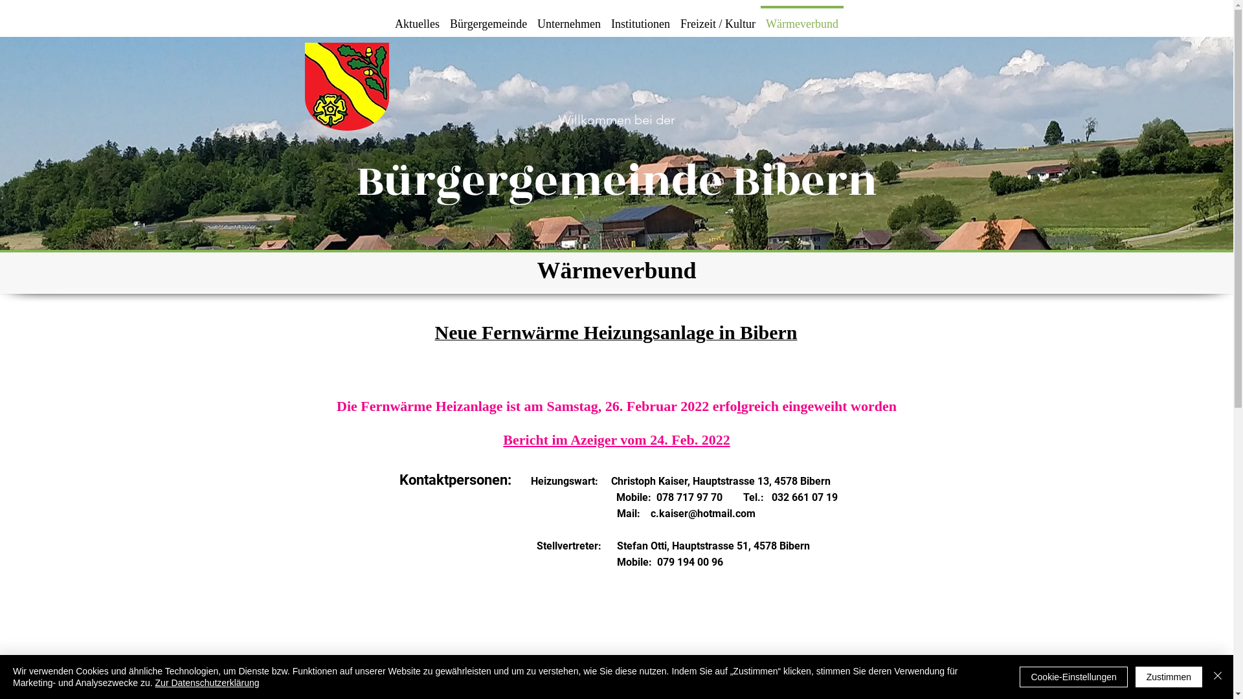 This screenshot has height=699, width=1243. I want to click on Institutionen, so click(641, 18).